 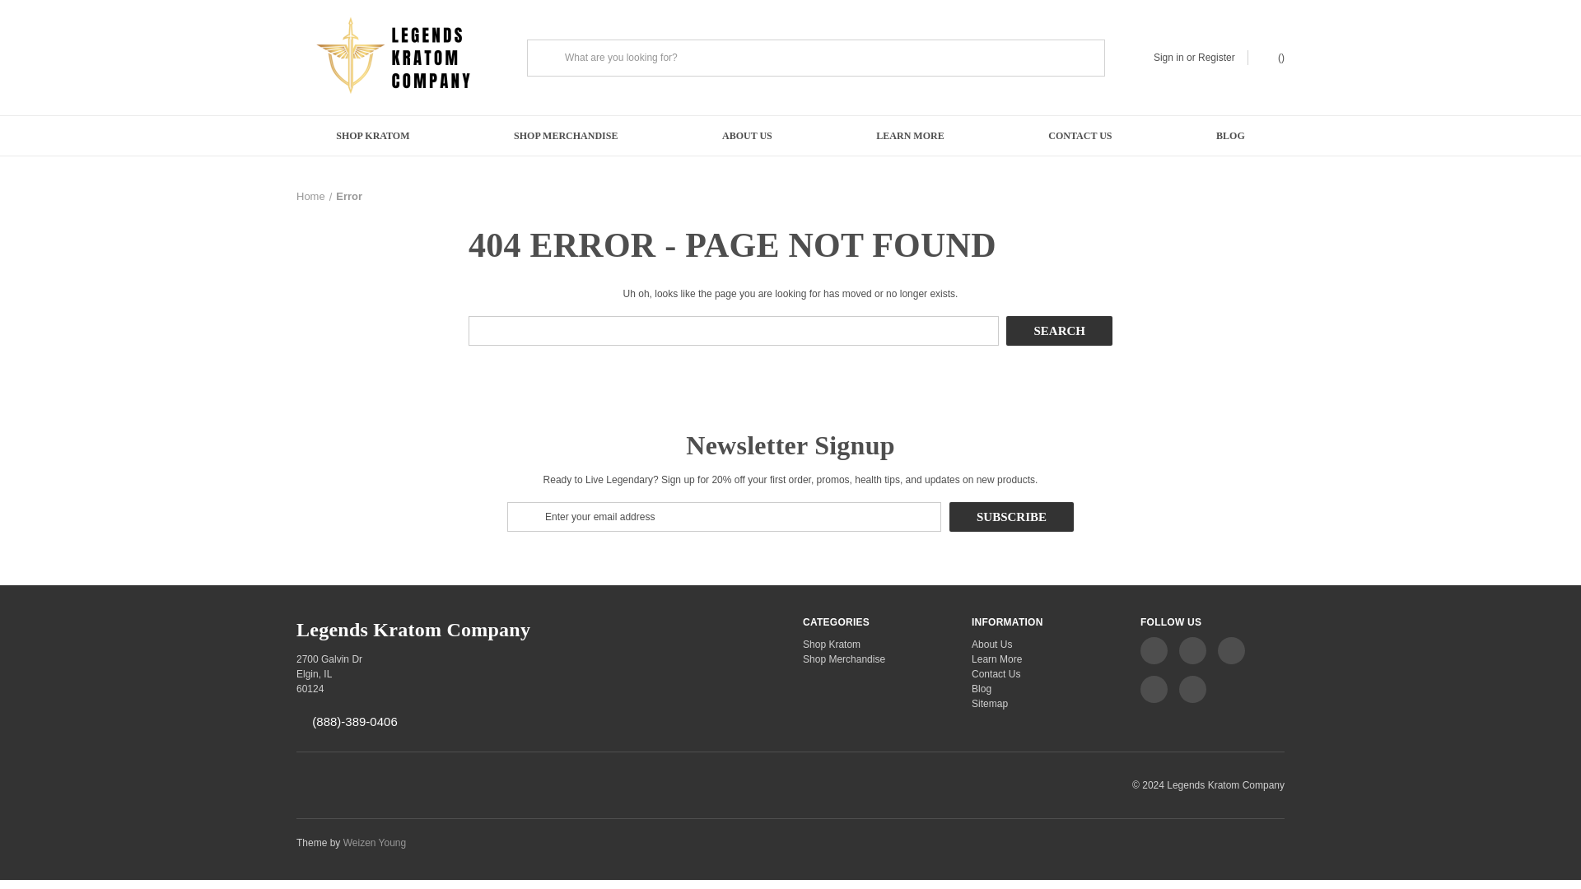 What do you see at coordinates (1169, 57) in the screenshot?
I see `Sign in` at bounding box center [1169, 57].